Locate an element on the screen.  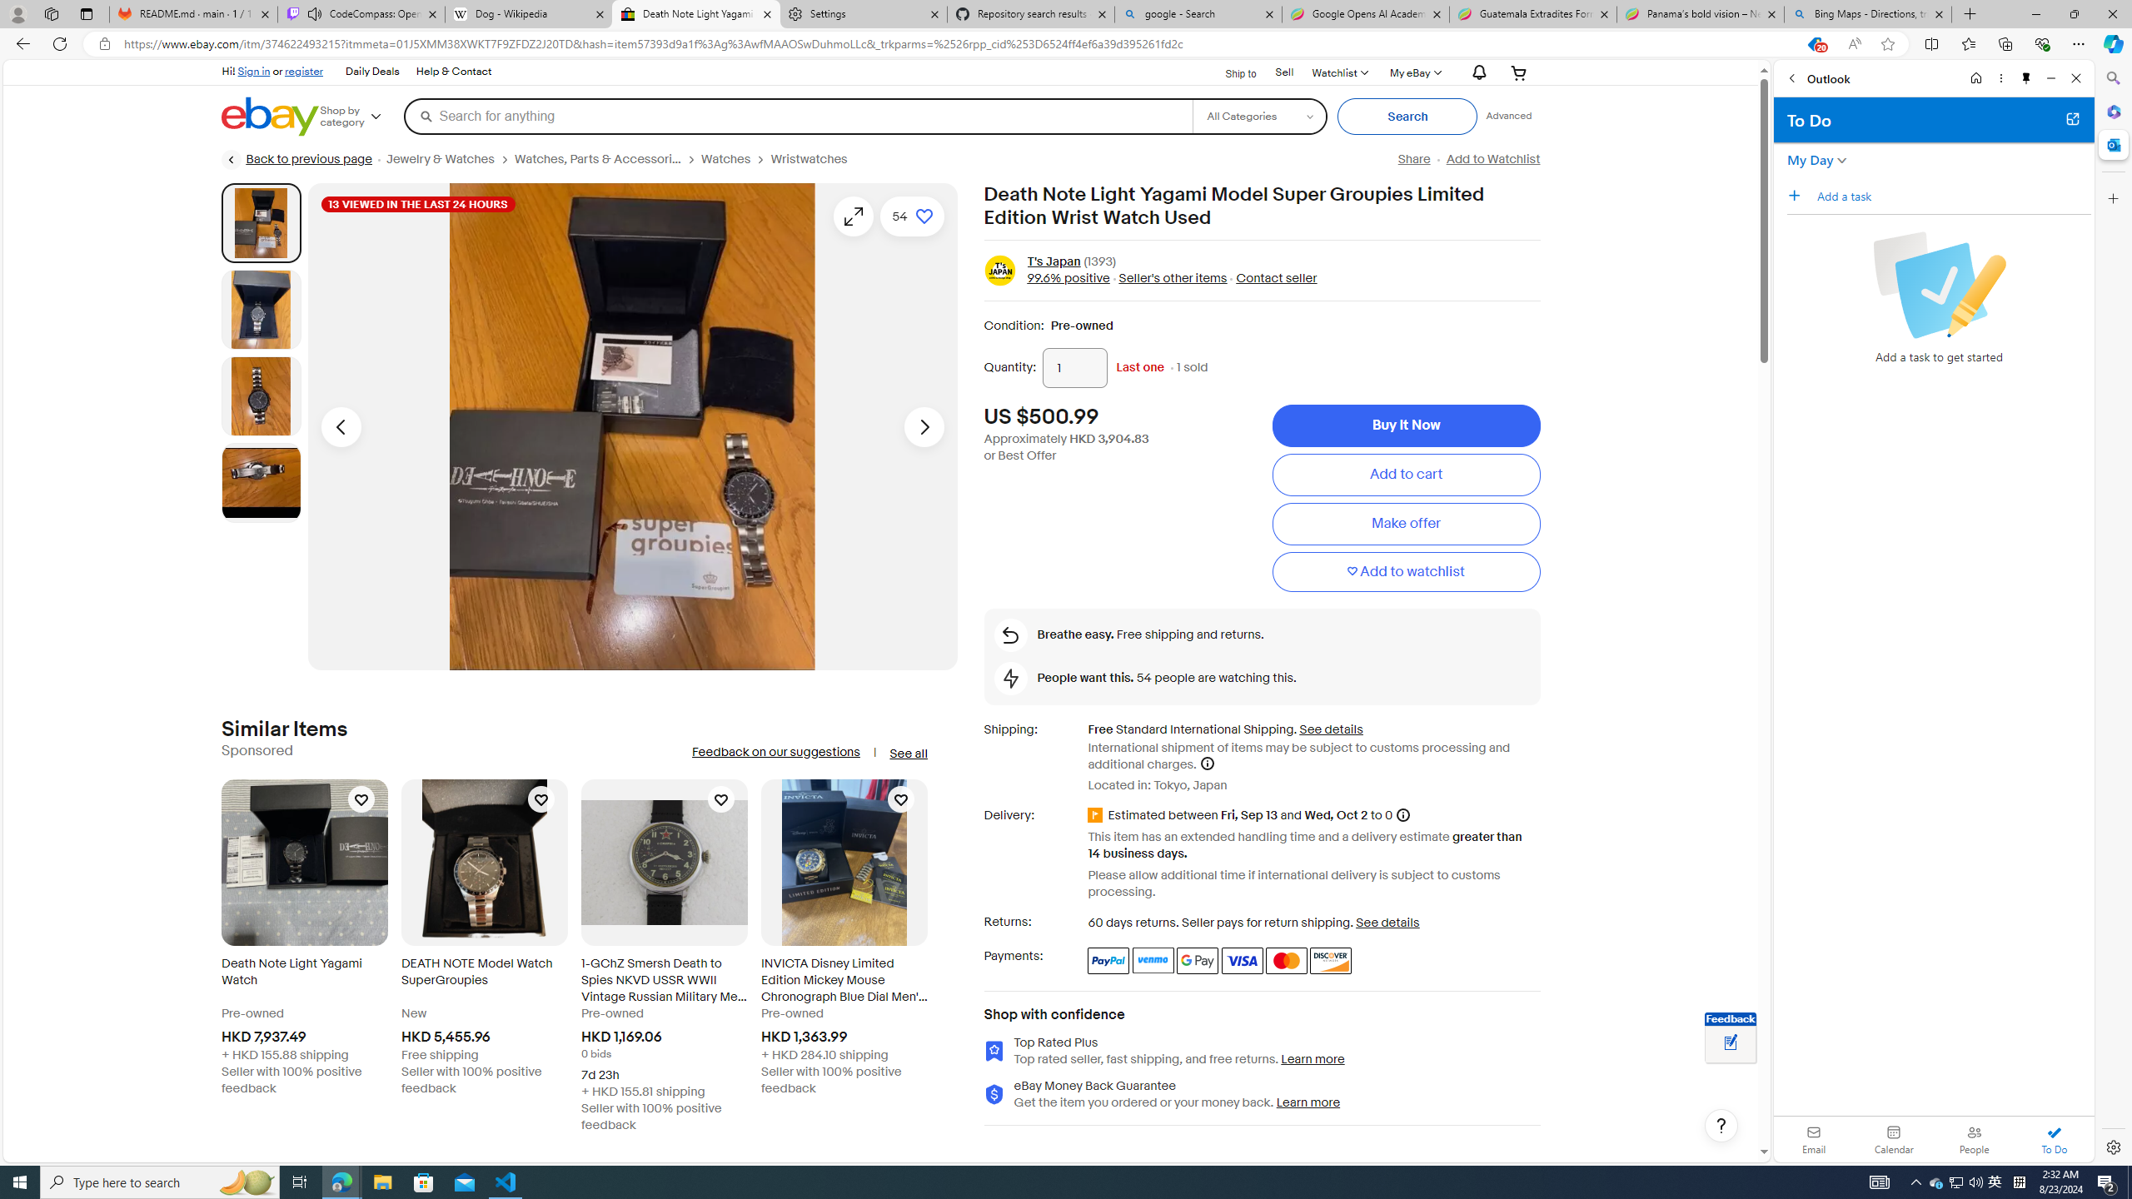
Select a category for search is located at coordinates (1259, 116).